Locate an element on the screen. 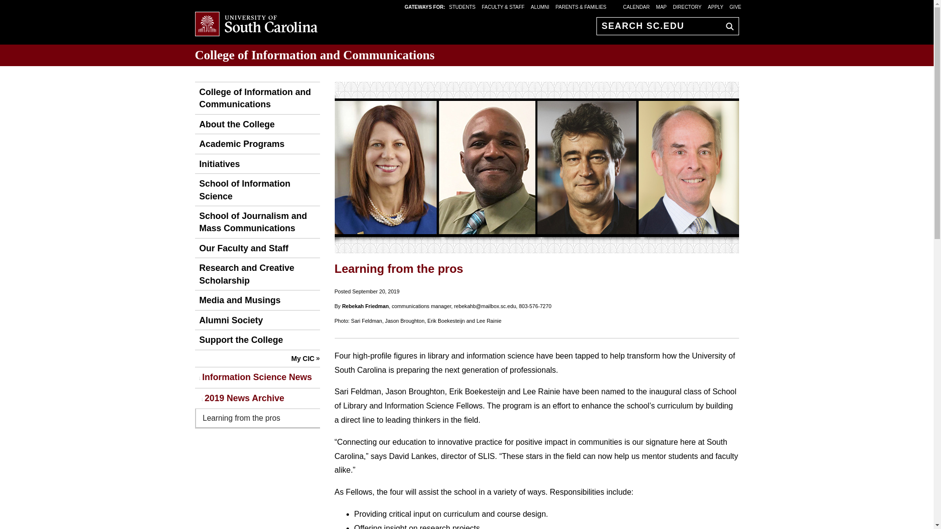 The height and width of the screenshot is (529, 941). sc.edu Search is located at coordinates (727, 26).